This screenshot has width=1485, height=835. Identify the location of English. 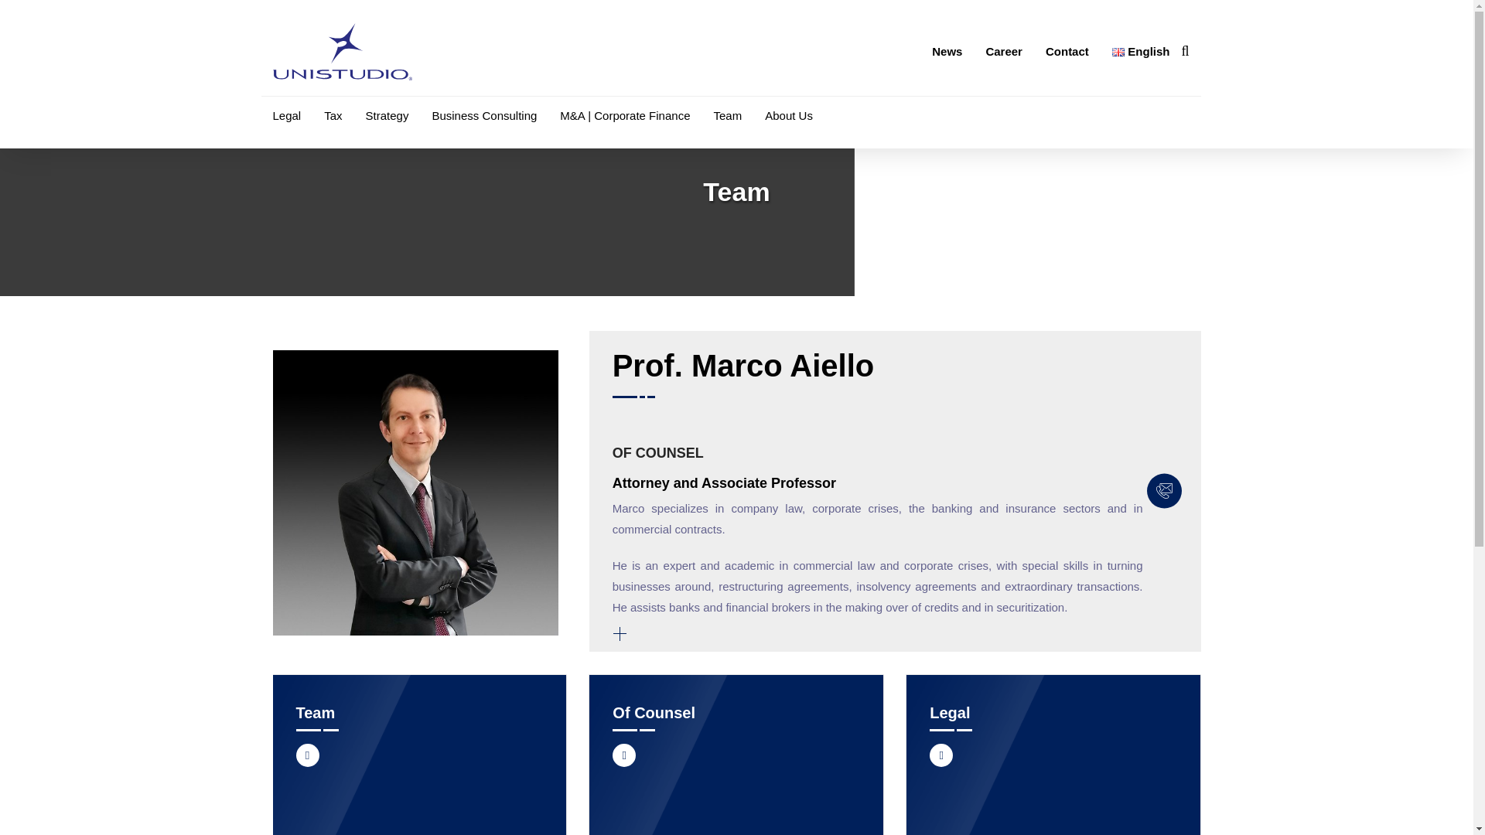
(1118, 52).